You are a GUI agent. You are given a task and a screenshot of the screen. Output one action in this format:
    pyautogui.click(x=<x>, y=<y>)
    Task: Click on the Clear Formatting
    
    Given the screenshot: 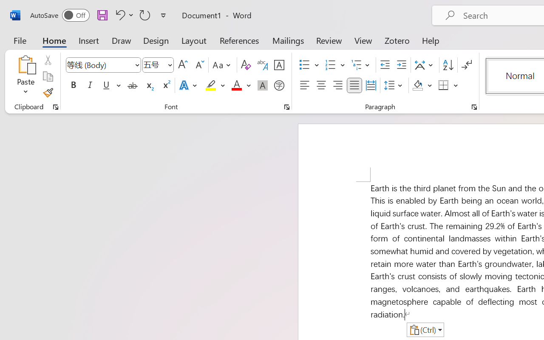 What is the action you would take?
    pyautogui.click(x=246, y=65)
    